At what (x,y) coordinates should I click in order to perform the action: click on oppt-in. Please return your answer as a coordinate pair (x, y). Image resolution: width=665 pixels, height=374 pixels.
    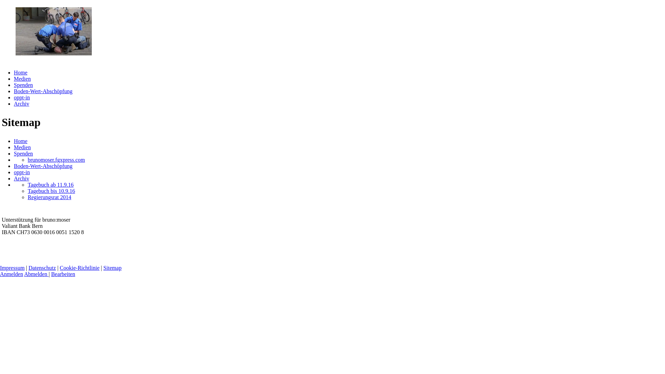
    Looking at the image, I should click on (22, 98).